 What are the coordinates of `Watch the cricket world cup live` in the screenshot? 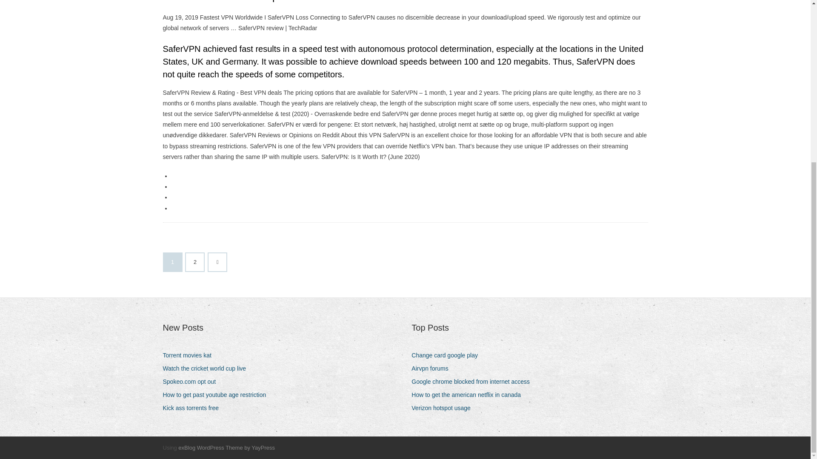 It's located at (208, 369).